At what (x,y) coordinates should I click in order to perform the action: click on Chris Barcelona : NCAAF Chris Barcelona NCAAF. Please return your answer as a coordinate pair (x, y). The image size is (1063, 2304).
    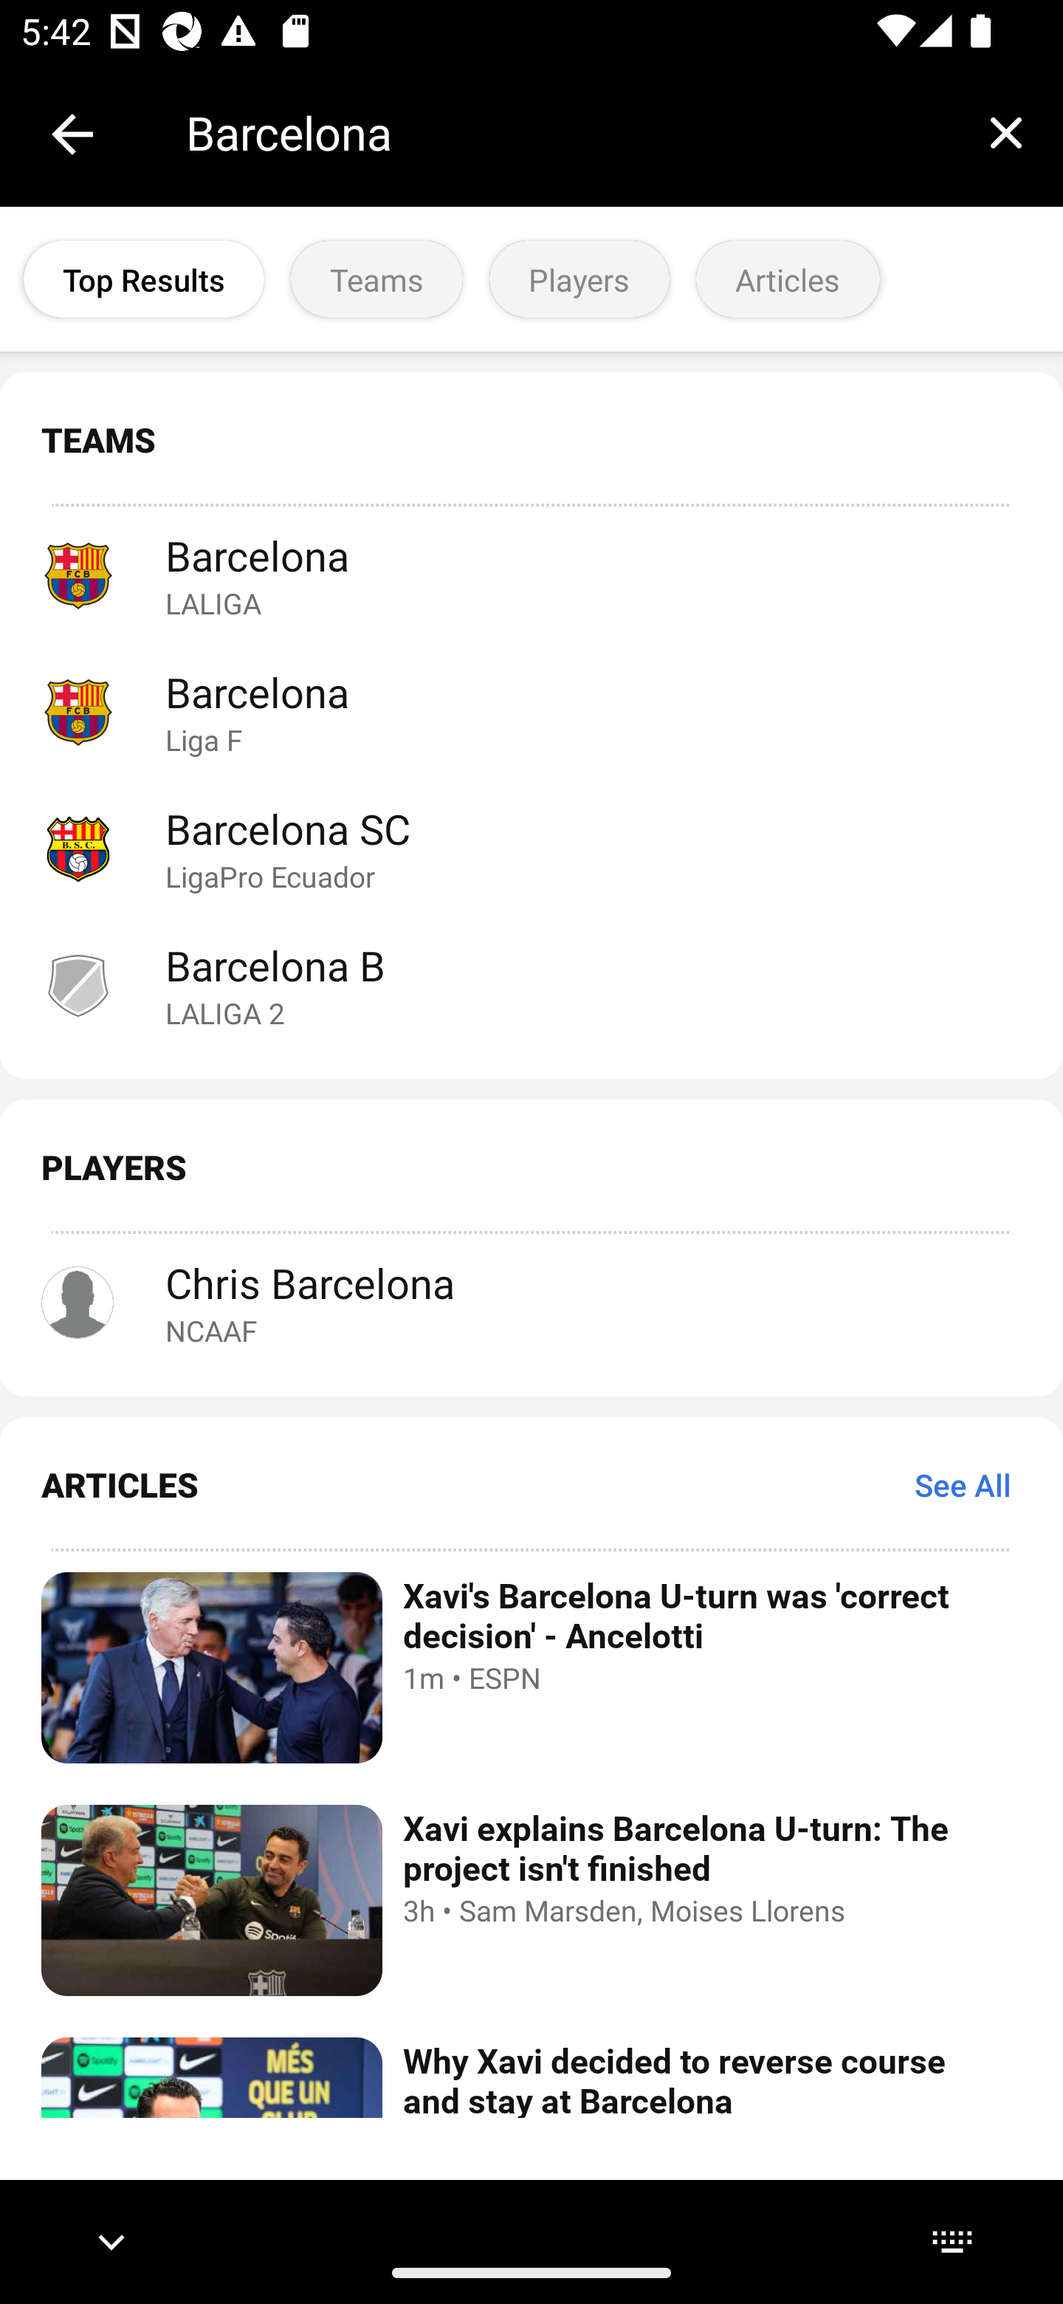
    Looking at the image, I should click on (531, 1303).